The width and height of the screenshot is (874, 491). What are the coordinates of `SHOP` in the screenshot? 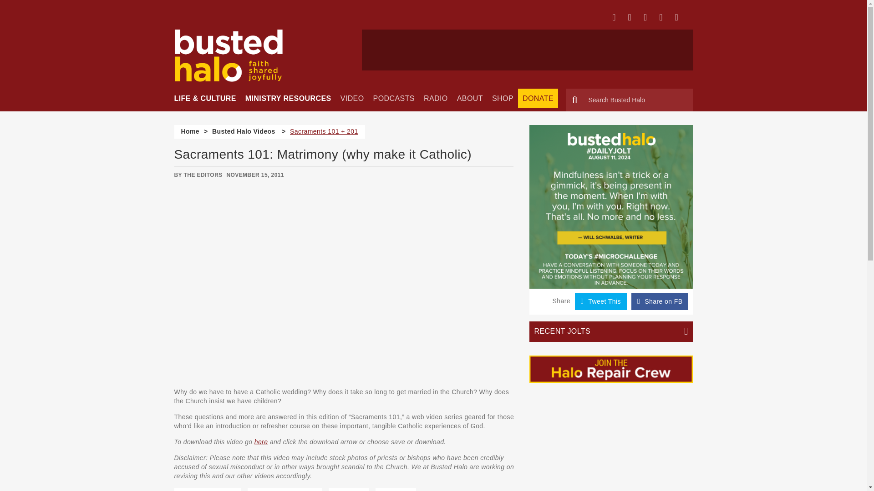 It's located at (503, 98).